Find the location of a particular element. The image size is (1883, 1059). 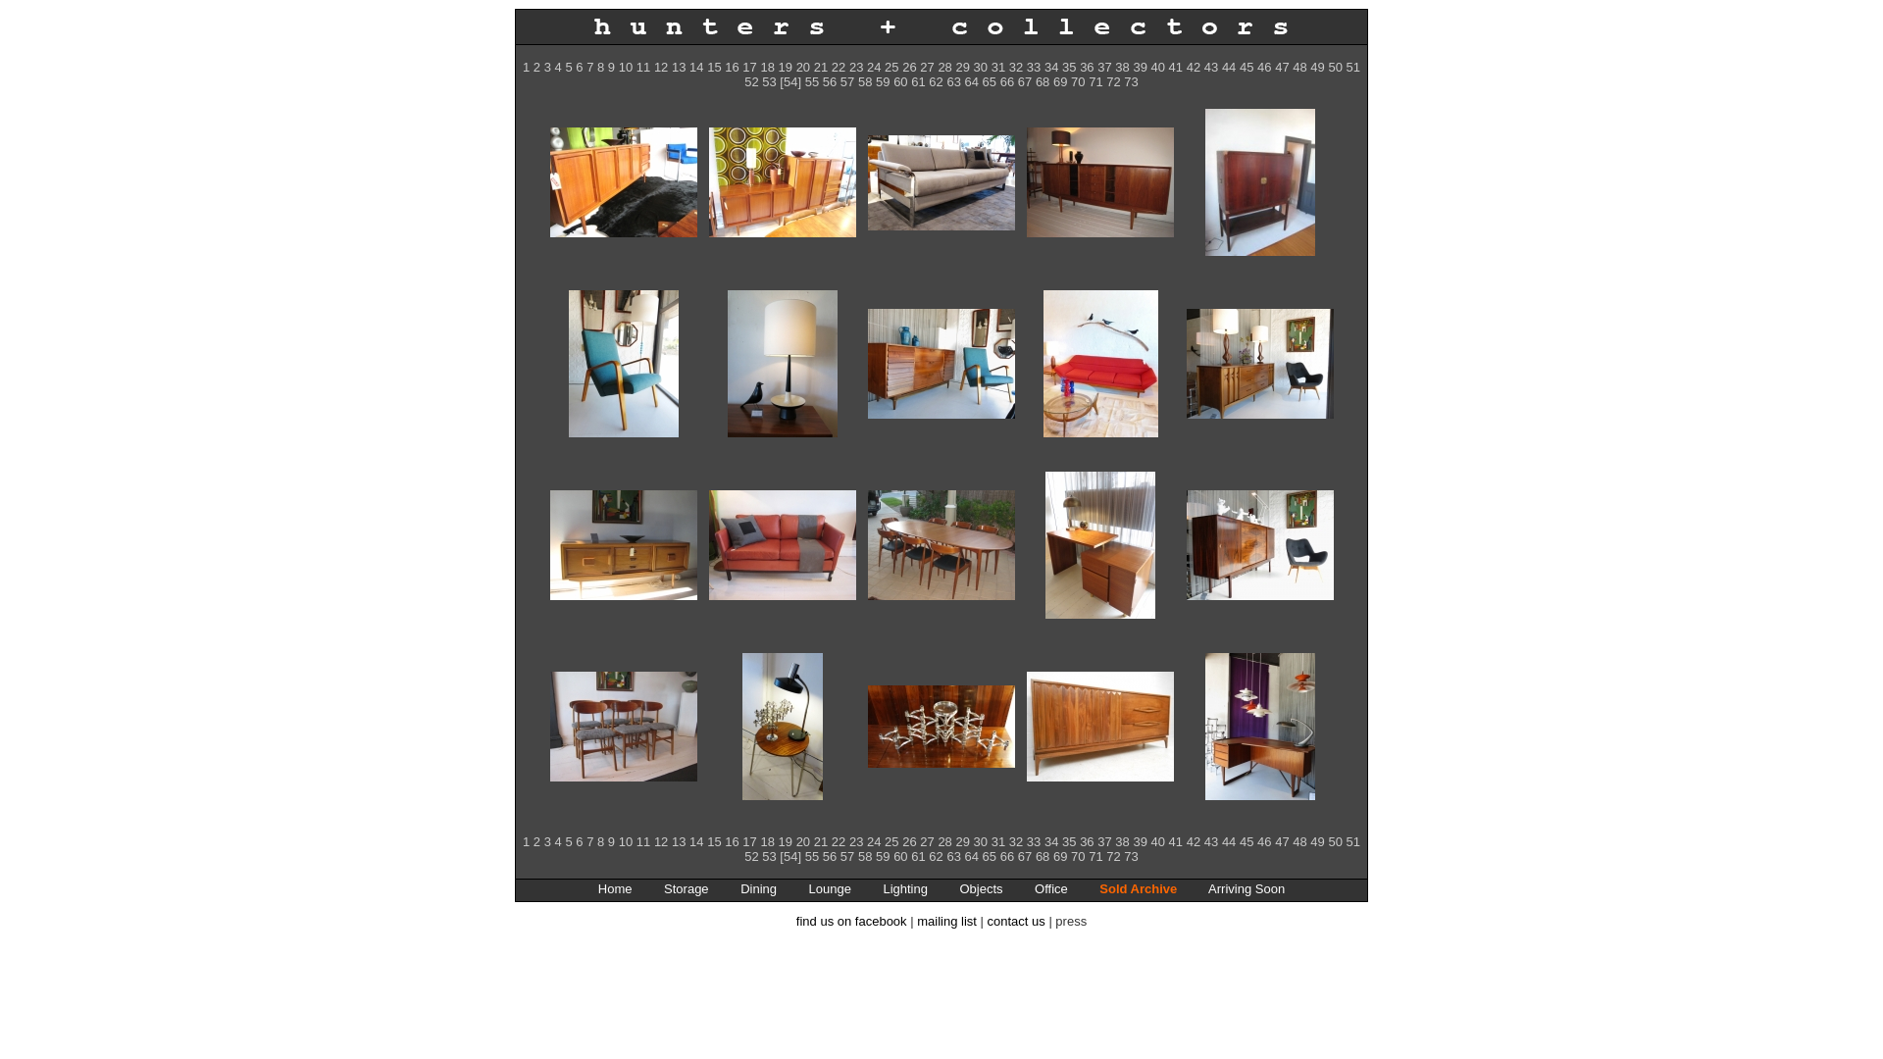

16 is located at coordinates (732, 67).